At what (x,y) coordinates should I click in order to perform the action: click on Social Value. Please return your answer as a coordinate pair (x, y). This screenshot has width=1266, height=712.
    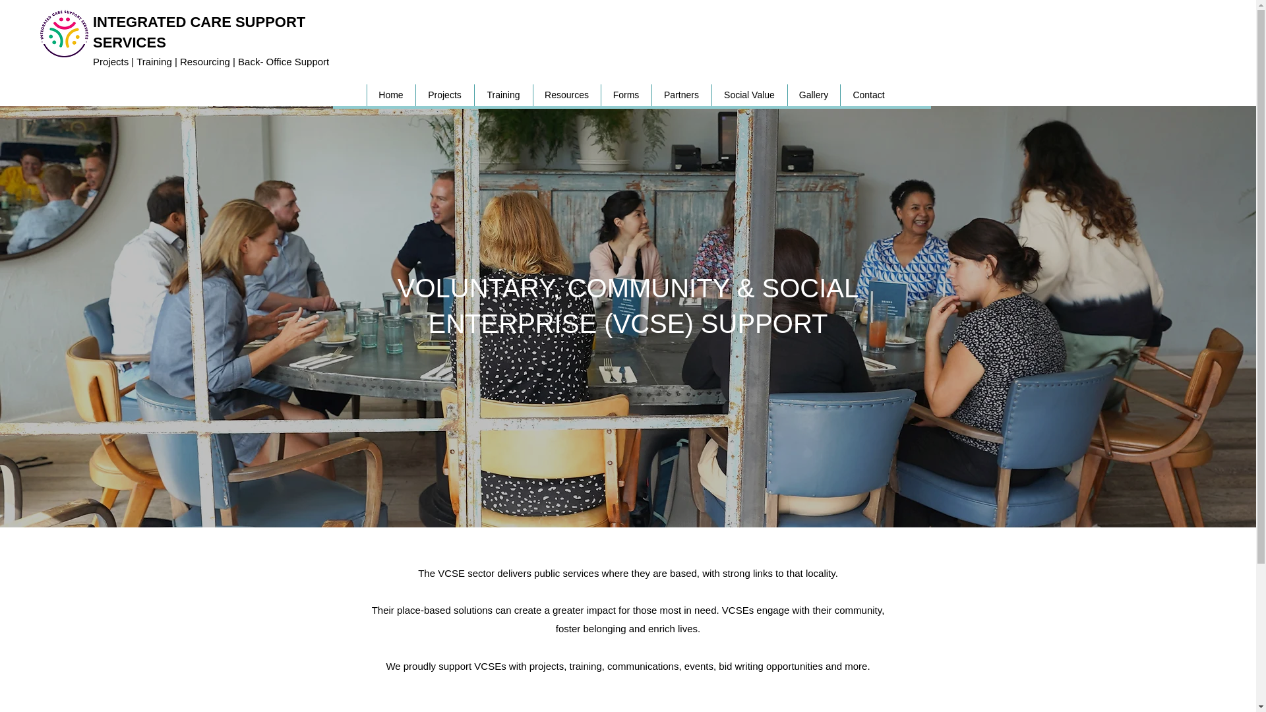
    Looking at the image, I should click on (748, 95).